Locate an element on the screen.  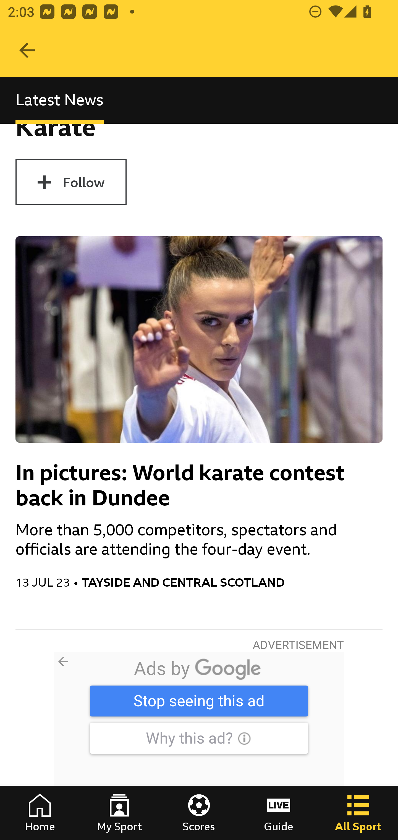
My Sport is located at coordinates (119, 813).